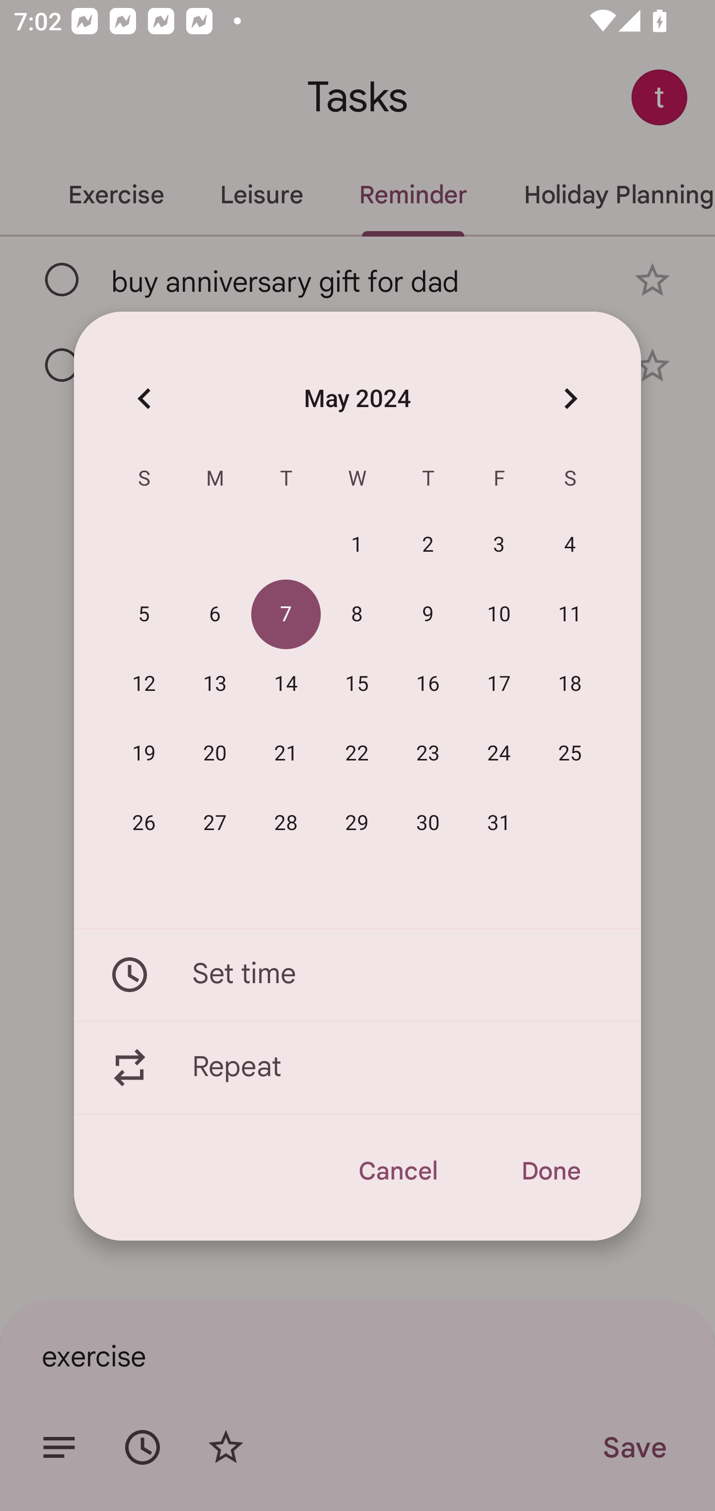 This screenshot has height=1511, width=715. I want to click on 1 01 May 2024, so click(357, 545).